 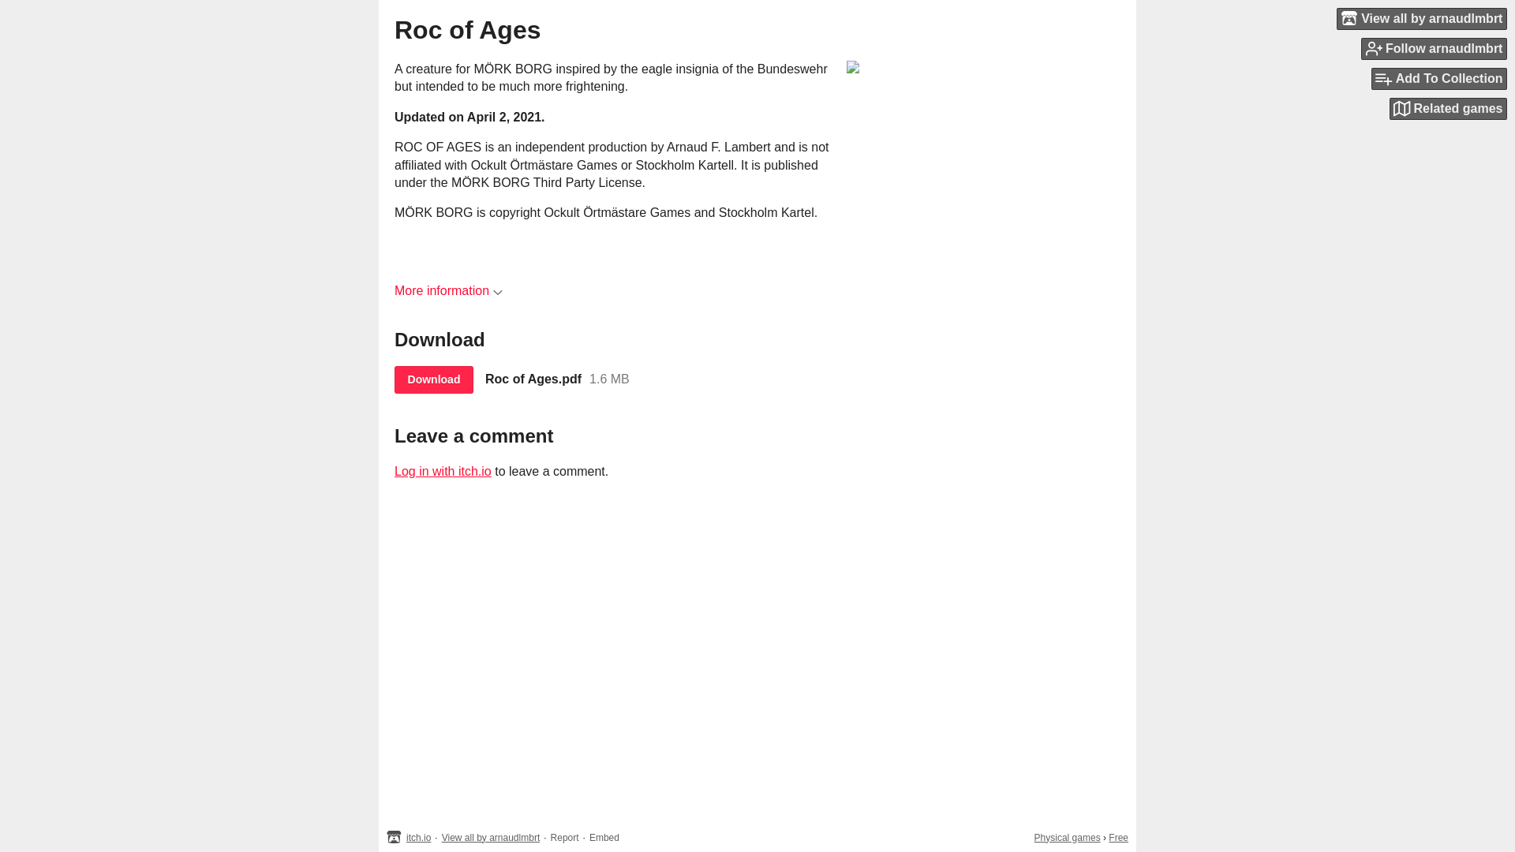 What do you see at coordinates (448, 290) in the screenshot?
I see `More information` at bounding box center [448, 290].